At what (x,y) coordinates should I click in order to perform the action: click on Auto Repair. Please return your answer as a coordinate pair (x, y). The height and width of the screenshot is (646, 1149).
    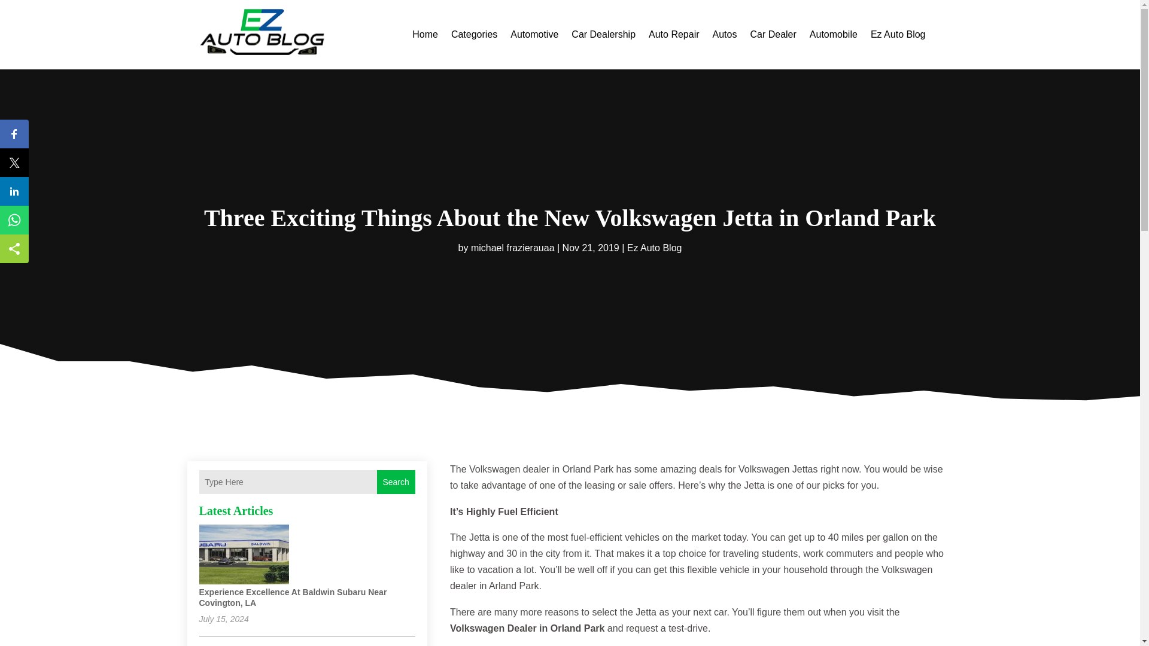
    Looking at the image, I should click on (674, 35).